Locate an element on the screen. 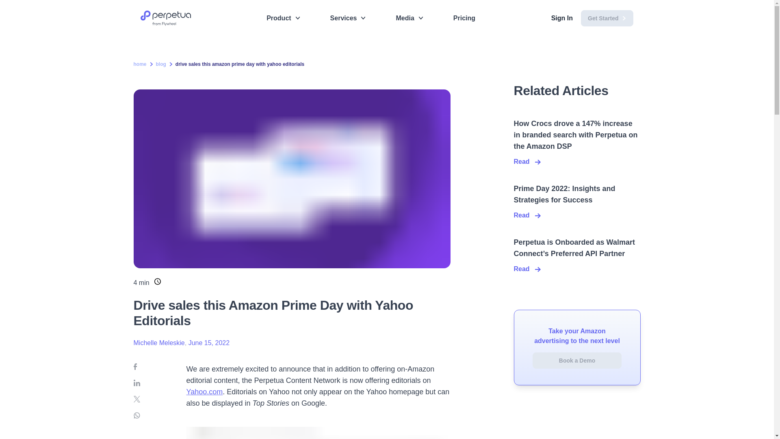  Sign In is located at coordinates (562, 18).